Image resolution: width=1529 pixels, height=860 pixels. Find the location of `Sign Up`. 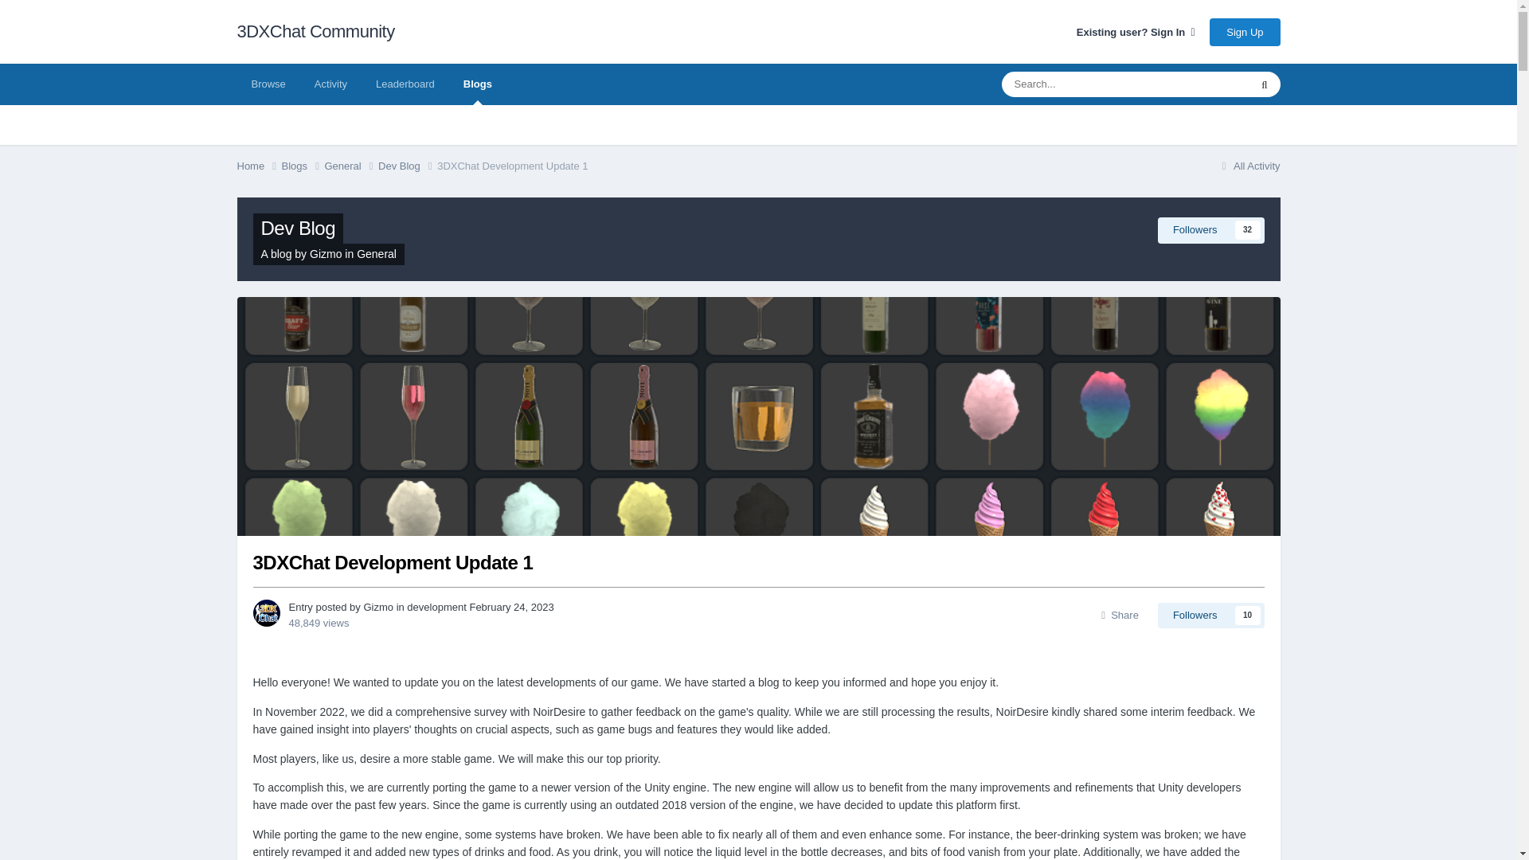

Sign Up is located at coordinates (1244, 31).